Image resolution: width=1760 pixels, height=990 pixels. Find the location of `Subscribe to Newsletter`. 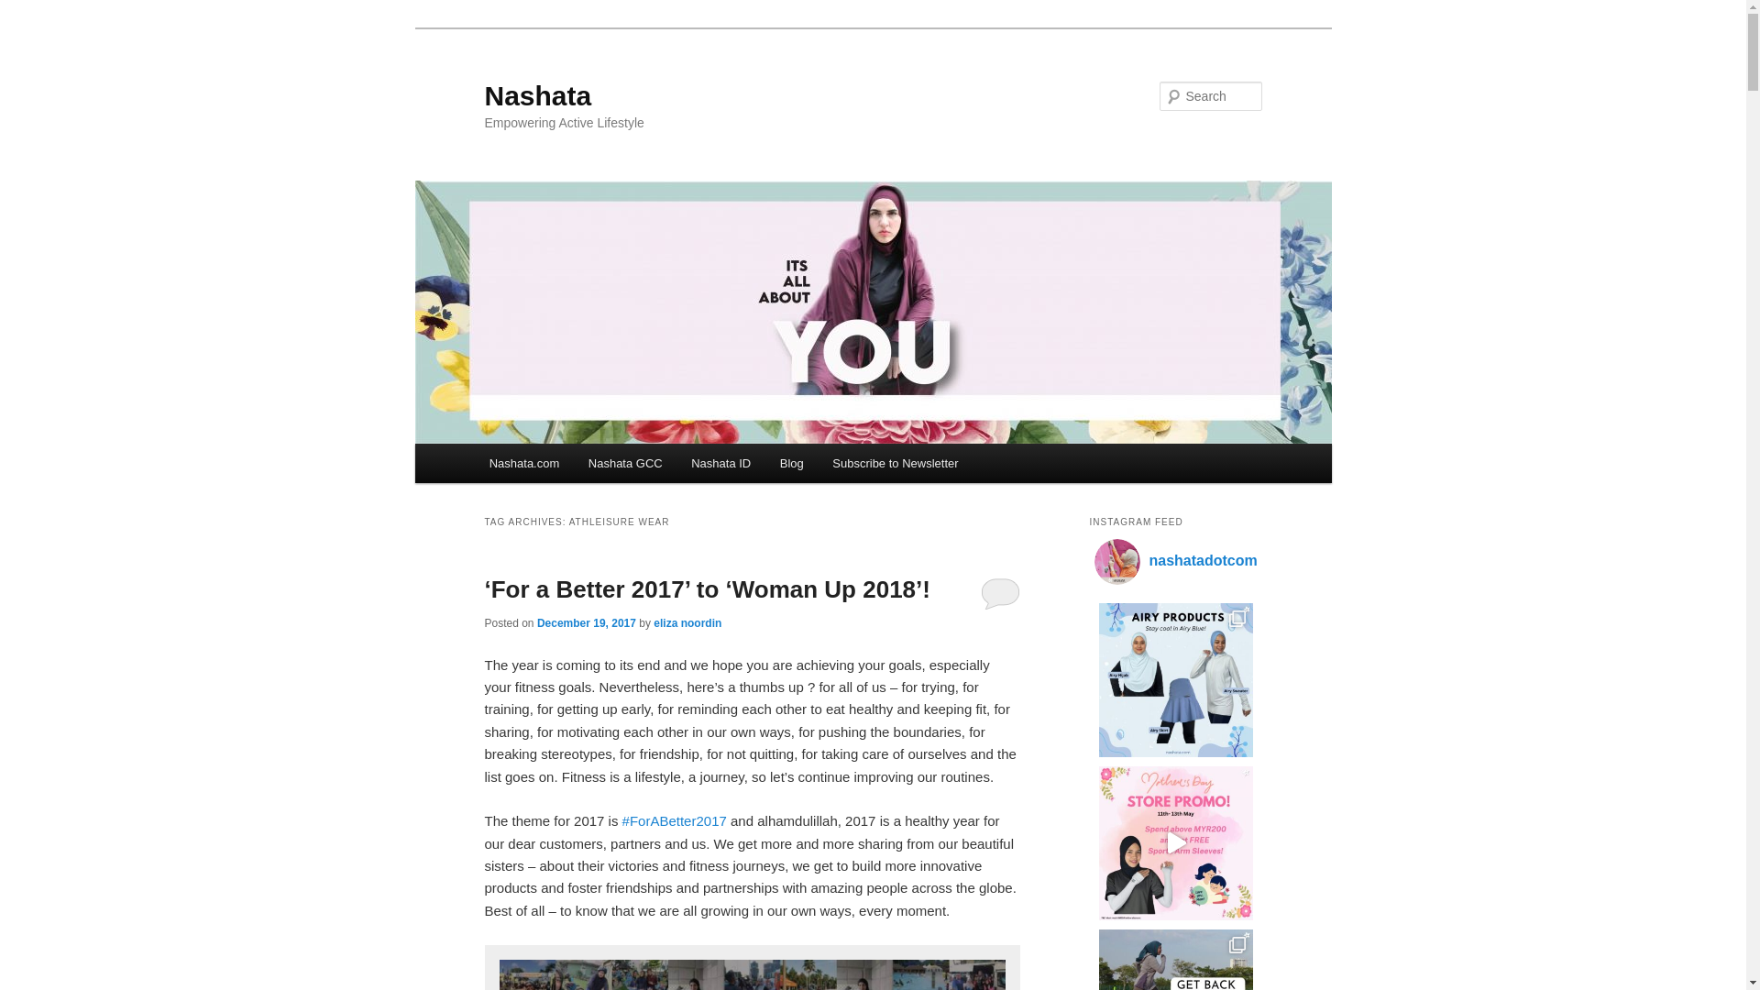

Subscribe to Newsletter is located at coordinates (895, 463).